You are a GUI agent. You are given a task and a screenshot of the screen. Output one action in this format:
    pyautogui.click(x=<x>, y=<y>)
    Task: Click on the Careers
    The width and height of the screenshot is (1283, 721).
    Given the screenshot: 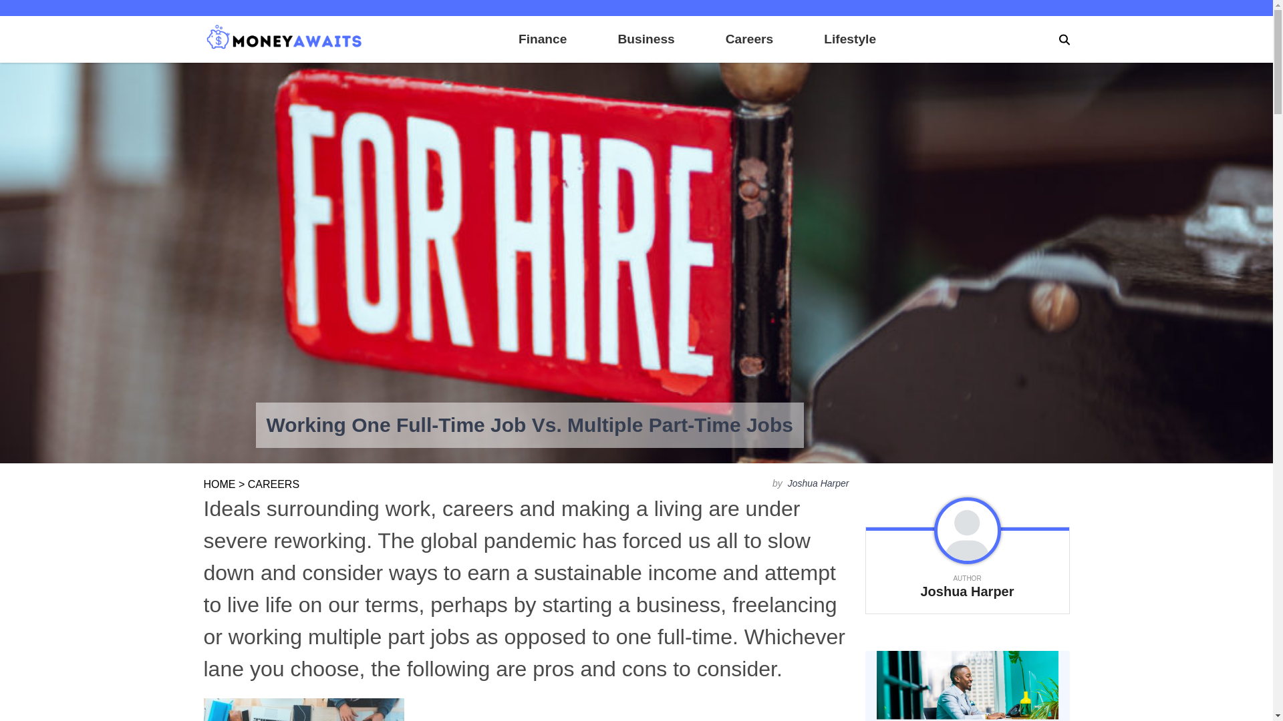 What is the action you would take?
    pyautogui.click(x=750, y=39)
    